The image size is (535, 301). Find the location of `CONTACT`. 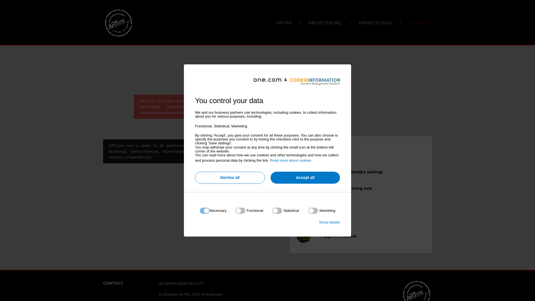

CONTACT is located at coordinates (415, 23).